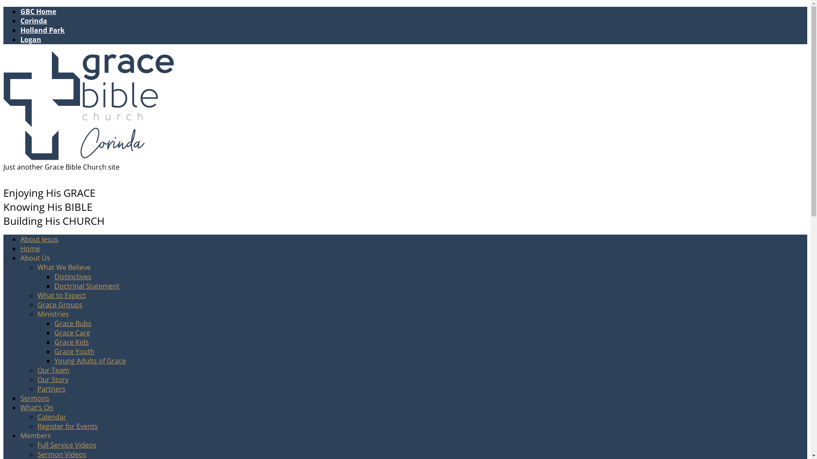 The height and width of the screenshot is (459, 817). I want to click on Corinda, so click(34, 21).